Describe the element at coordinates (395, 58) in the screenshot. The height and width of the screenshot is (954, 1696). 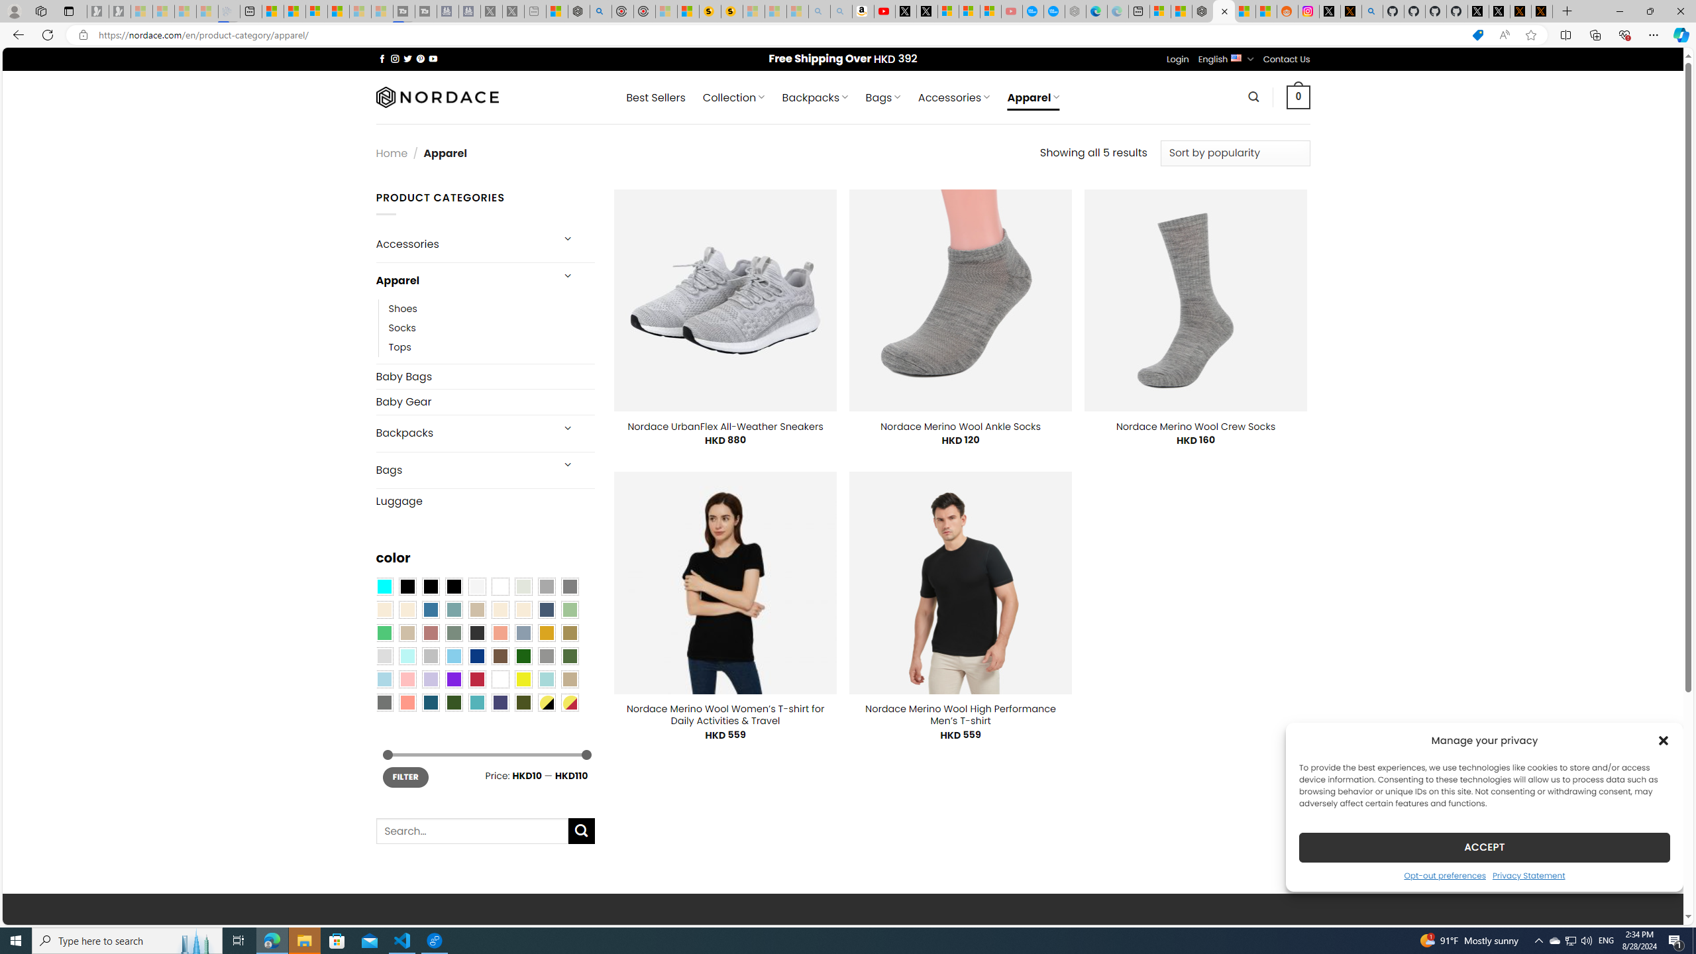
I see `Follow on Instagram` at that location.